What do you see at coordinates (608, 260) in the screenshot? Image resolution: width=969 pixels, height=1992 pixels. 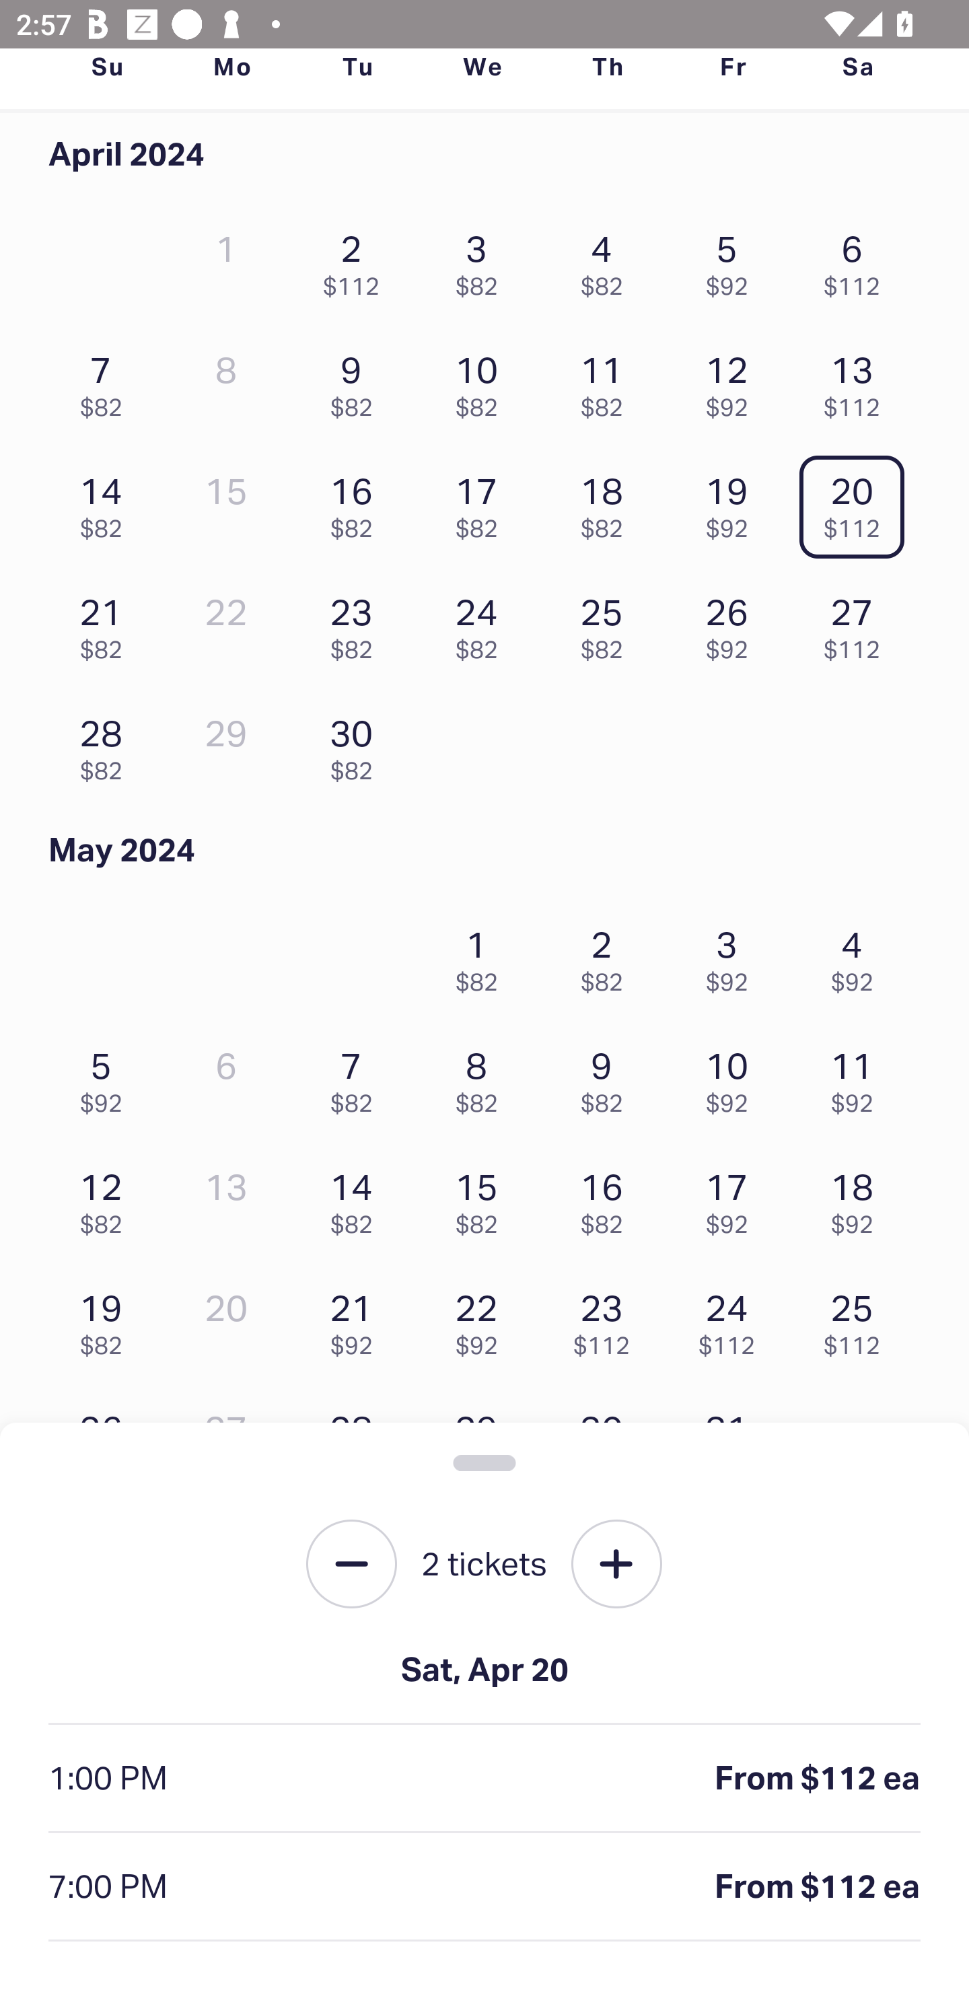 I see `4 $82` at bounding box center [608, 260].